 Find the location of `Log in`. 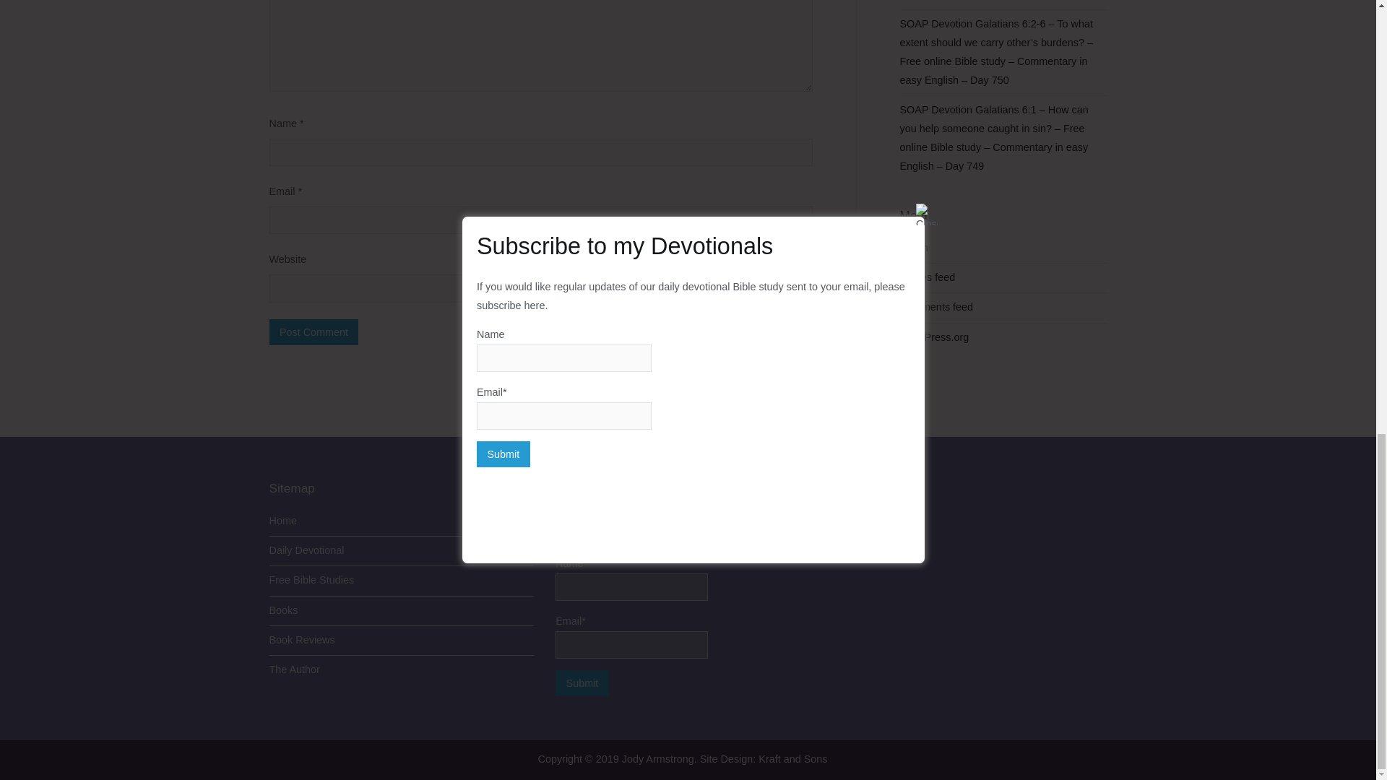

Log in is located at coordinates (914, 248).